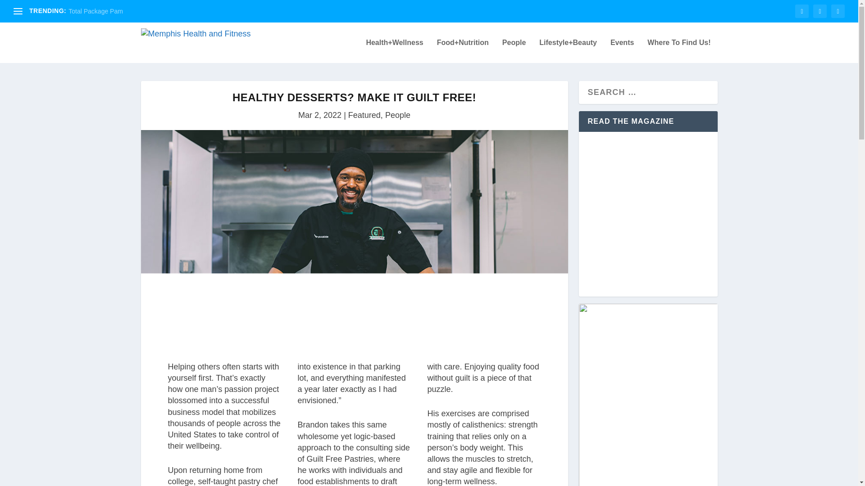 The image size is (865, 486). I want to click on Events, so click(622, 51).